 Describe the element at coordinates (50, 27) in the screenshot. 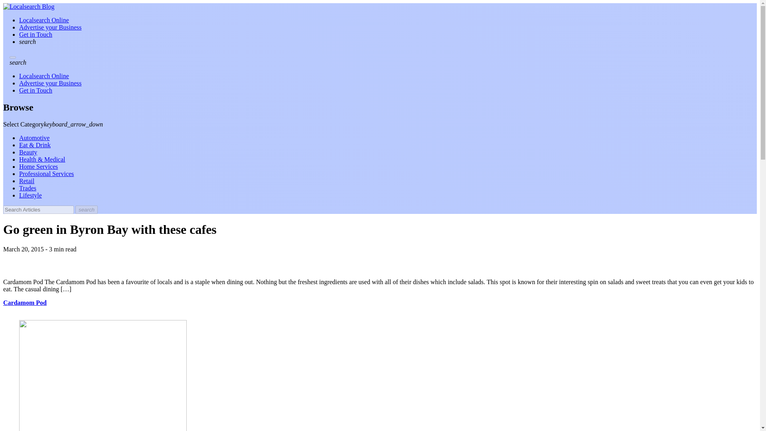

I see `Advertise your Business` at that location.